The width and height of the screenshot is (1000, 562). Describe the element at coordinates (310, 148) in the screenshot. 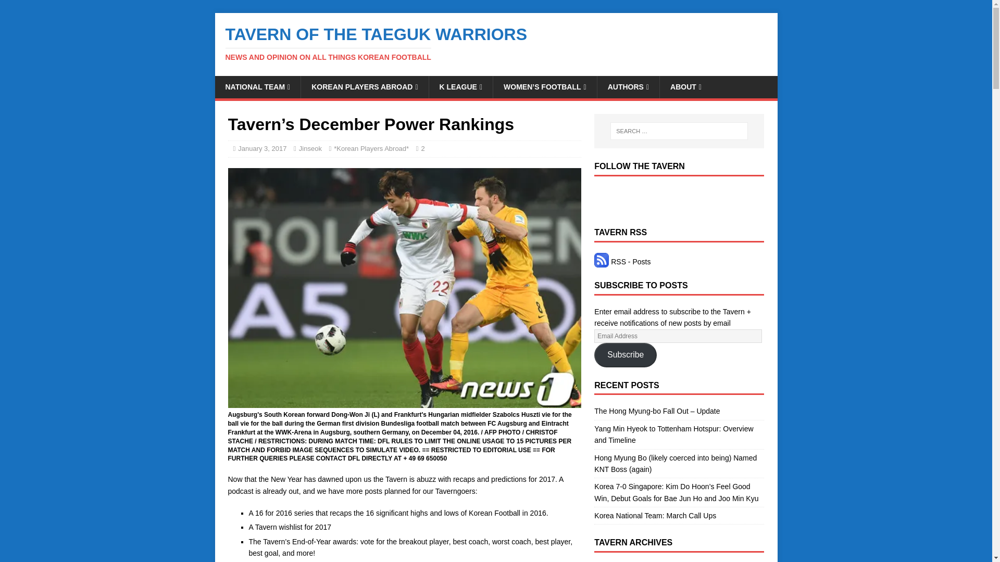

I see `Jinseok` at that location.